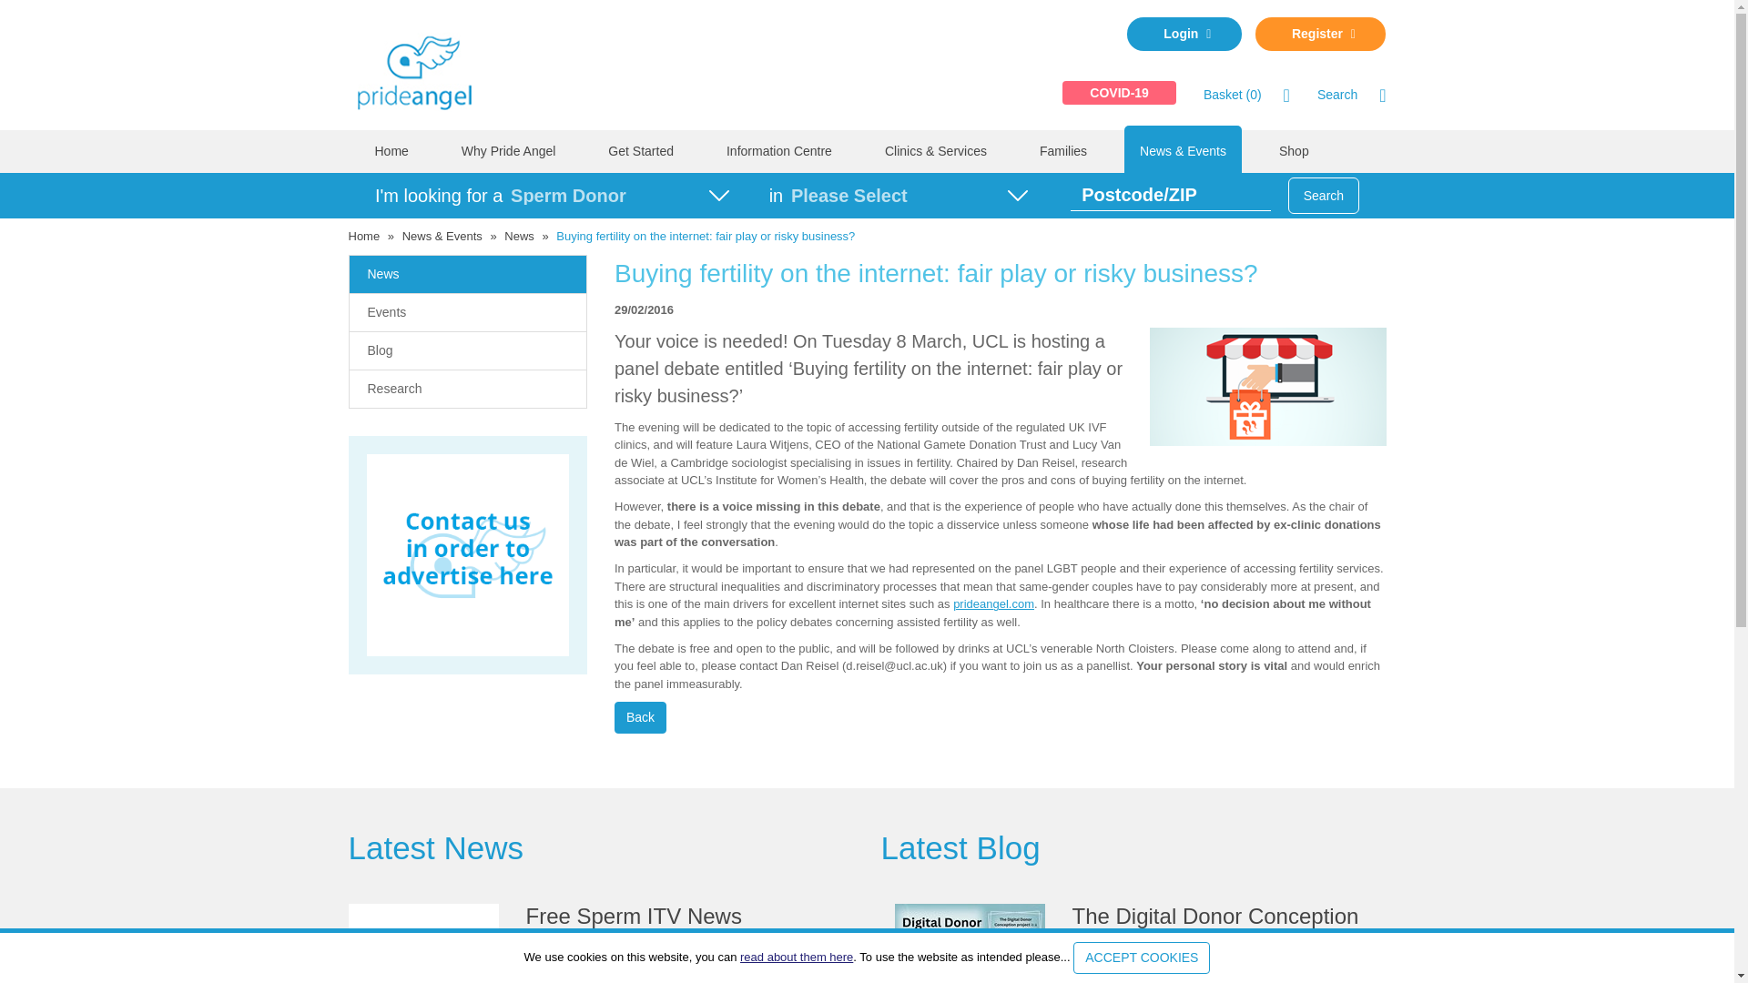 This screenshot has width=1748, height=983. Describe the element at coordinates (1184, 35) in the screenshot. I see `Login` at that location.